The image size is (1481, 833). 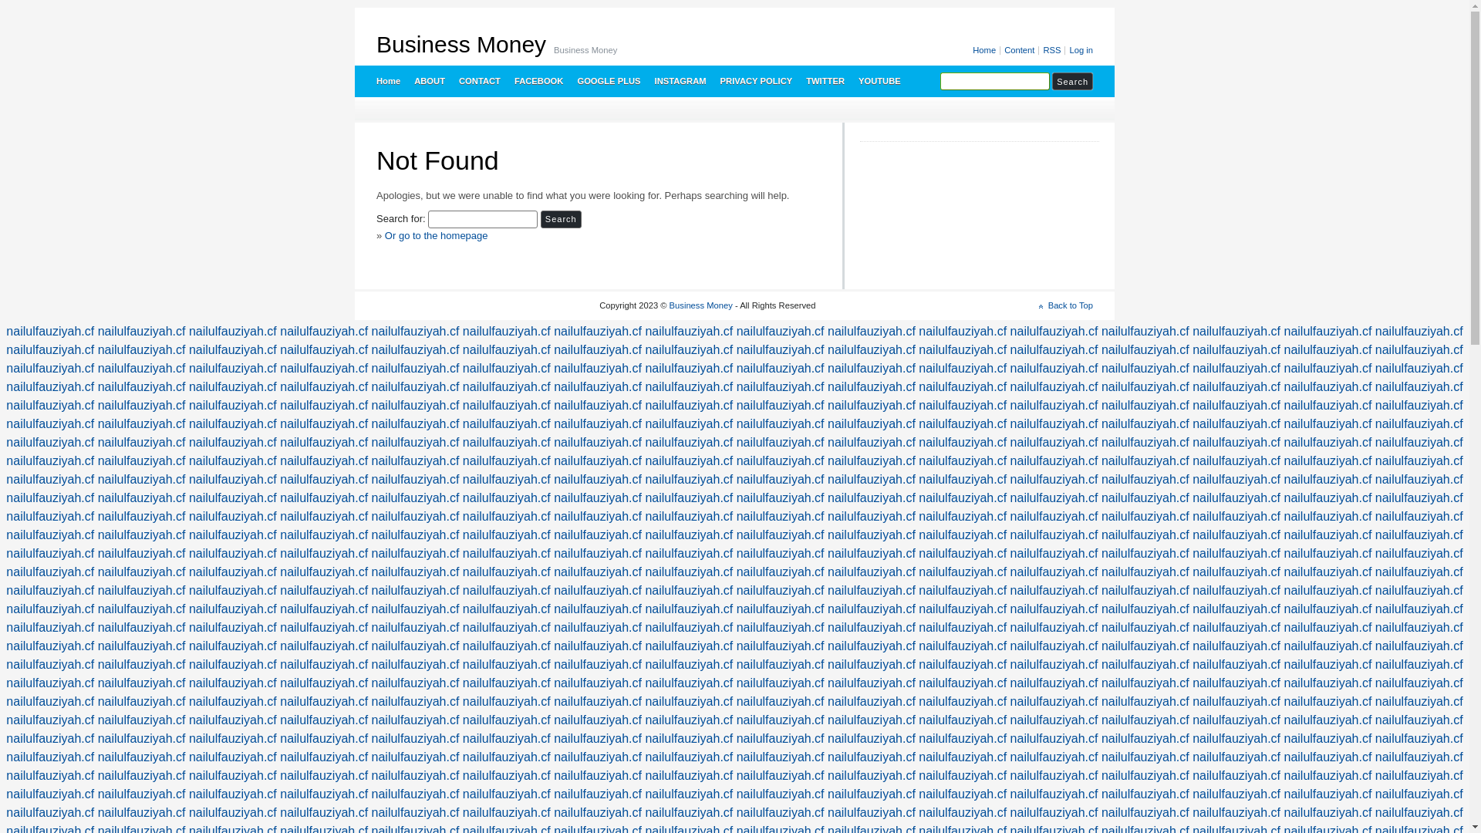 What do you see at coordinates (1054, 554) in the screenshot?
I see `nailulfauziyah.cf` at bounding box center [1054, 554].